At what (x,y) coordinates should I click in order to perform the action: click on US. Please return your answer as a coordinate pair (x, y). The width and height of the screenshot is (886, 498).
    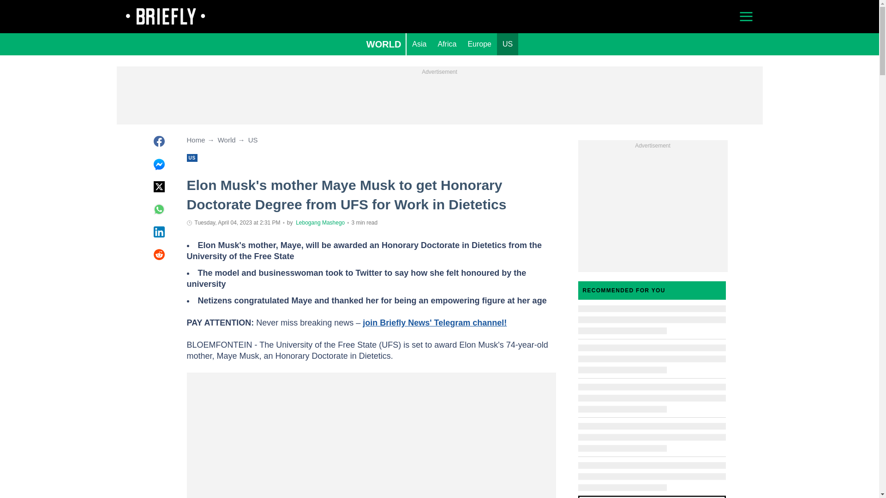
    Looking at the image, I should click on (508, 44).